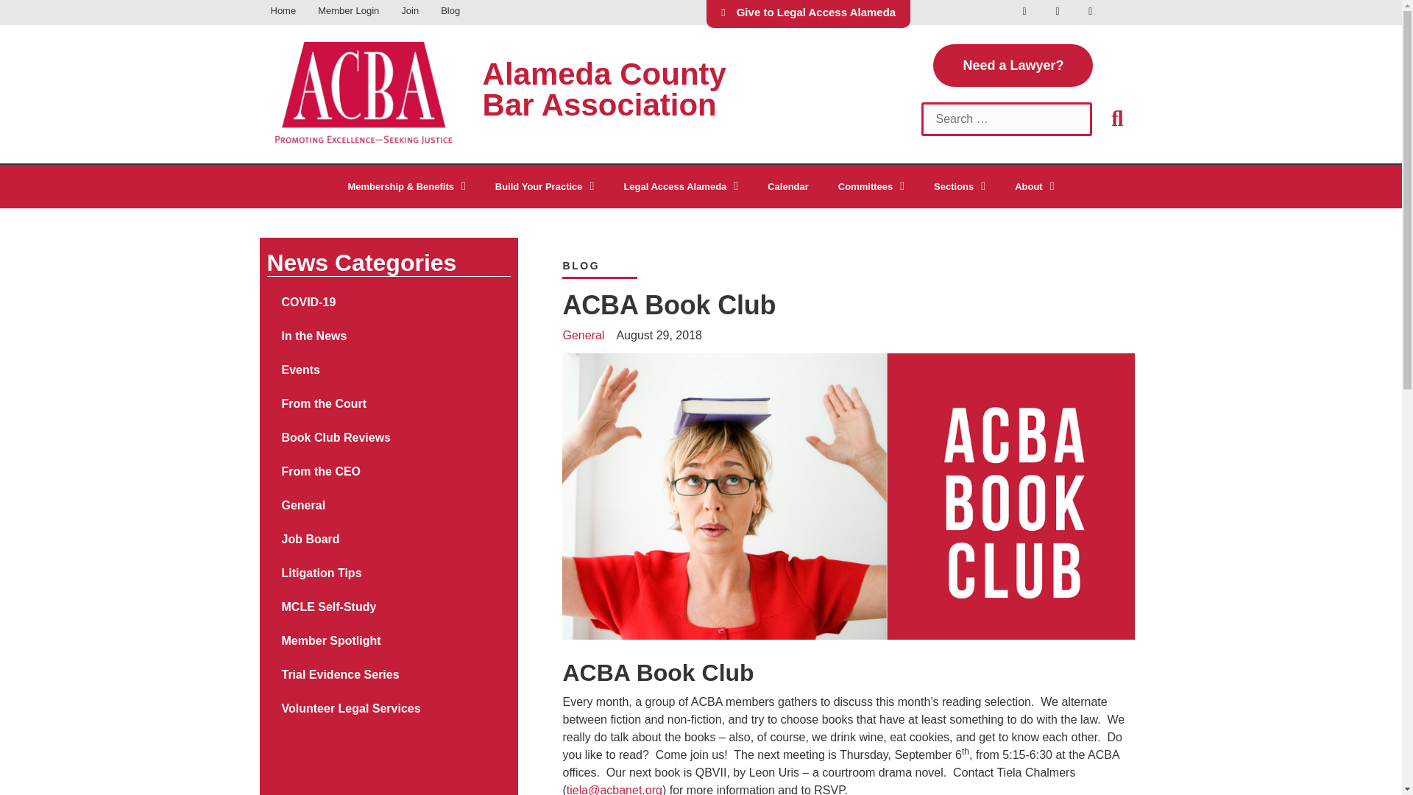  I want to click on Need a Lawyer?, so click(1013, 65).